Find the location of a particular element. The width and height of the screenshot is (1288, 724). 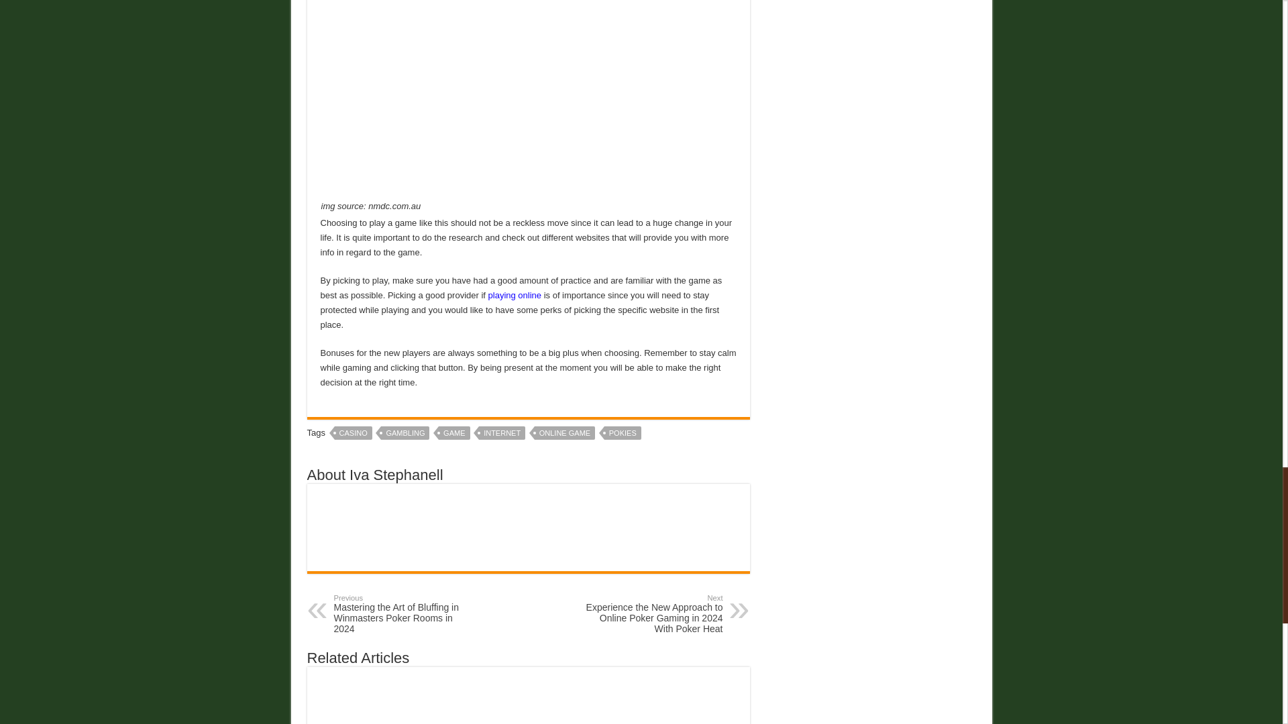

CASINO is located at coordinates (353, 433).